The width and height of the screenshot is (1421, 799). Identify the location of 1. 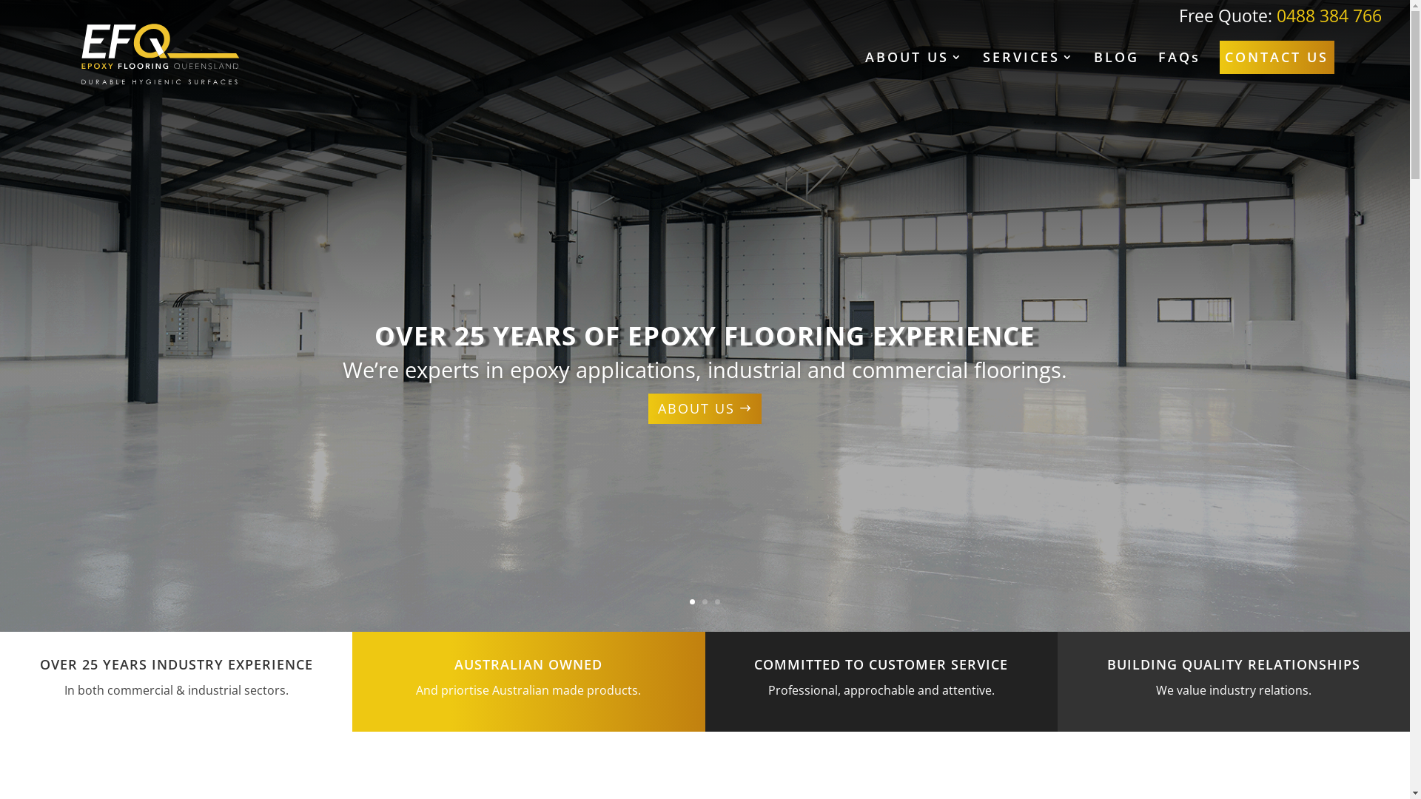
(693, 602).